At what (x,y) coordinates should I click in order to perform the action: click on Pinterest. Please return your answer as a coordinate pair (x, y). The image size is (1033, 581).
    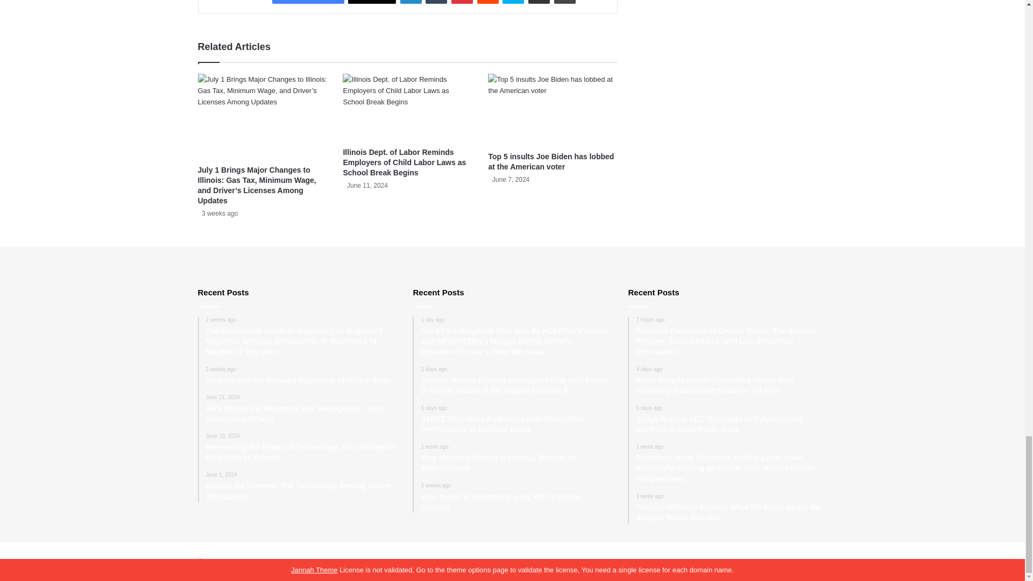
    Looking at the image, I should click on (462, 2).